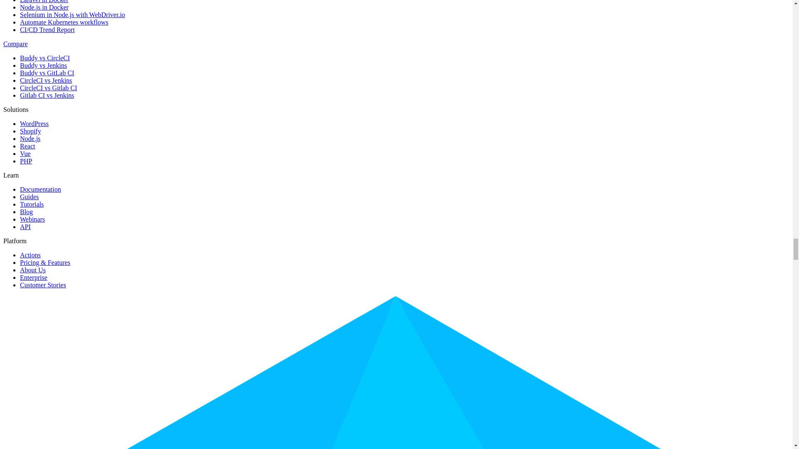  I want to click on Automate Kubernetes workflows, so click(64, 22).